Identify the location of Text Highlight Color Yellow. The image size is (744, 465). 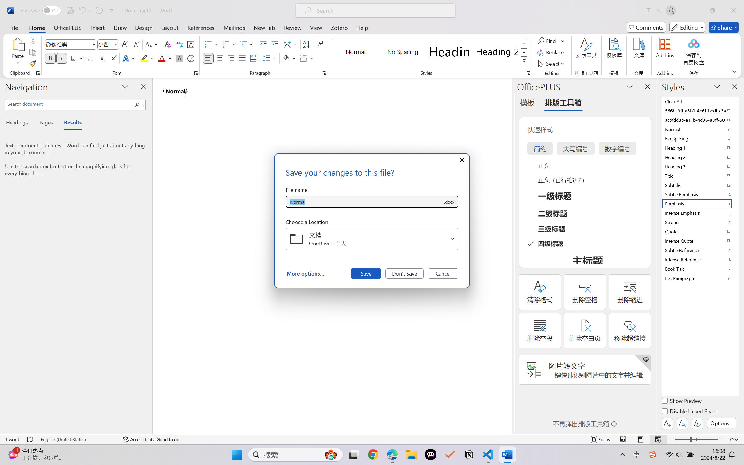
(144, 58).